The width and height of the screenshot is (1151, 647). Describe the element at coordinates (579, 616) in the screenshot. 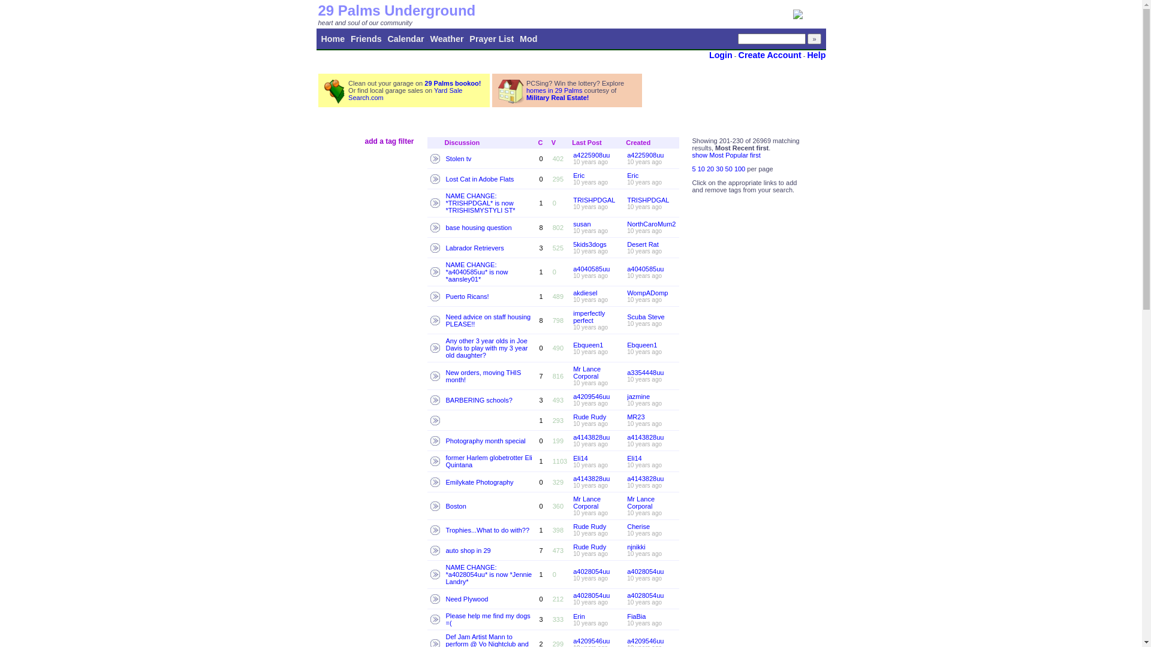

I see `Erin` at that location.